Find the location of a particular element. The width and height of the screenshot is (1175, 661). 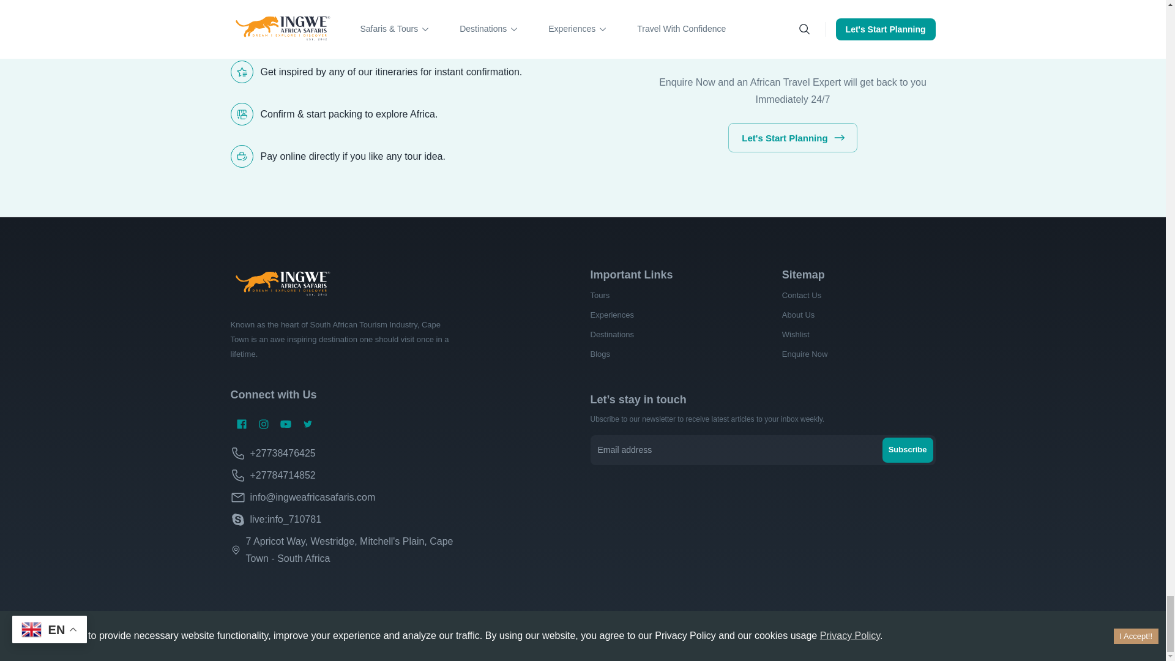

Let'S Start Planning is located at coordinates (792, 137).